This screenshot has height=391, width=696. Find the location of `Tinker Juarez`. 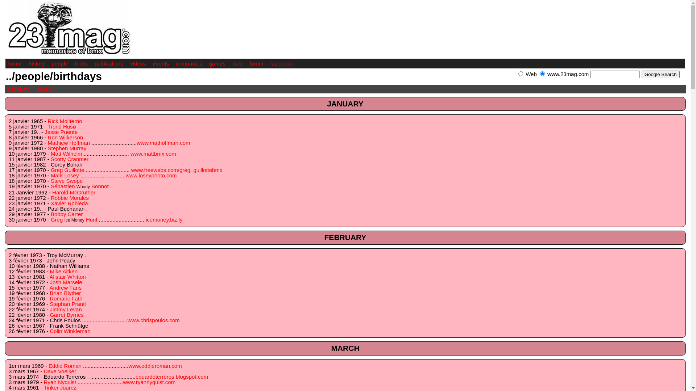

Tinker Juarez is located at coordinates (60, 387).